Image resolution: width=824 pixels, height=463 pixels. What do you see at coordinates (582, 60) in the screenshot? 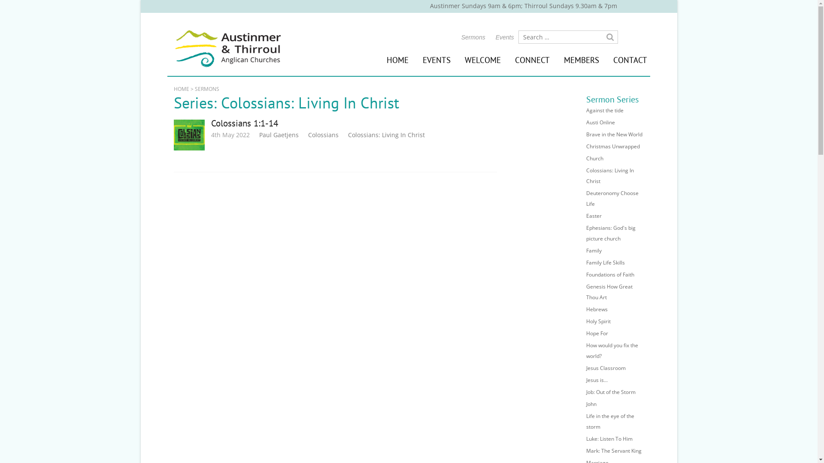
I see `MEMBERS` at bounding box center [582, 60].